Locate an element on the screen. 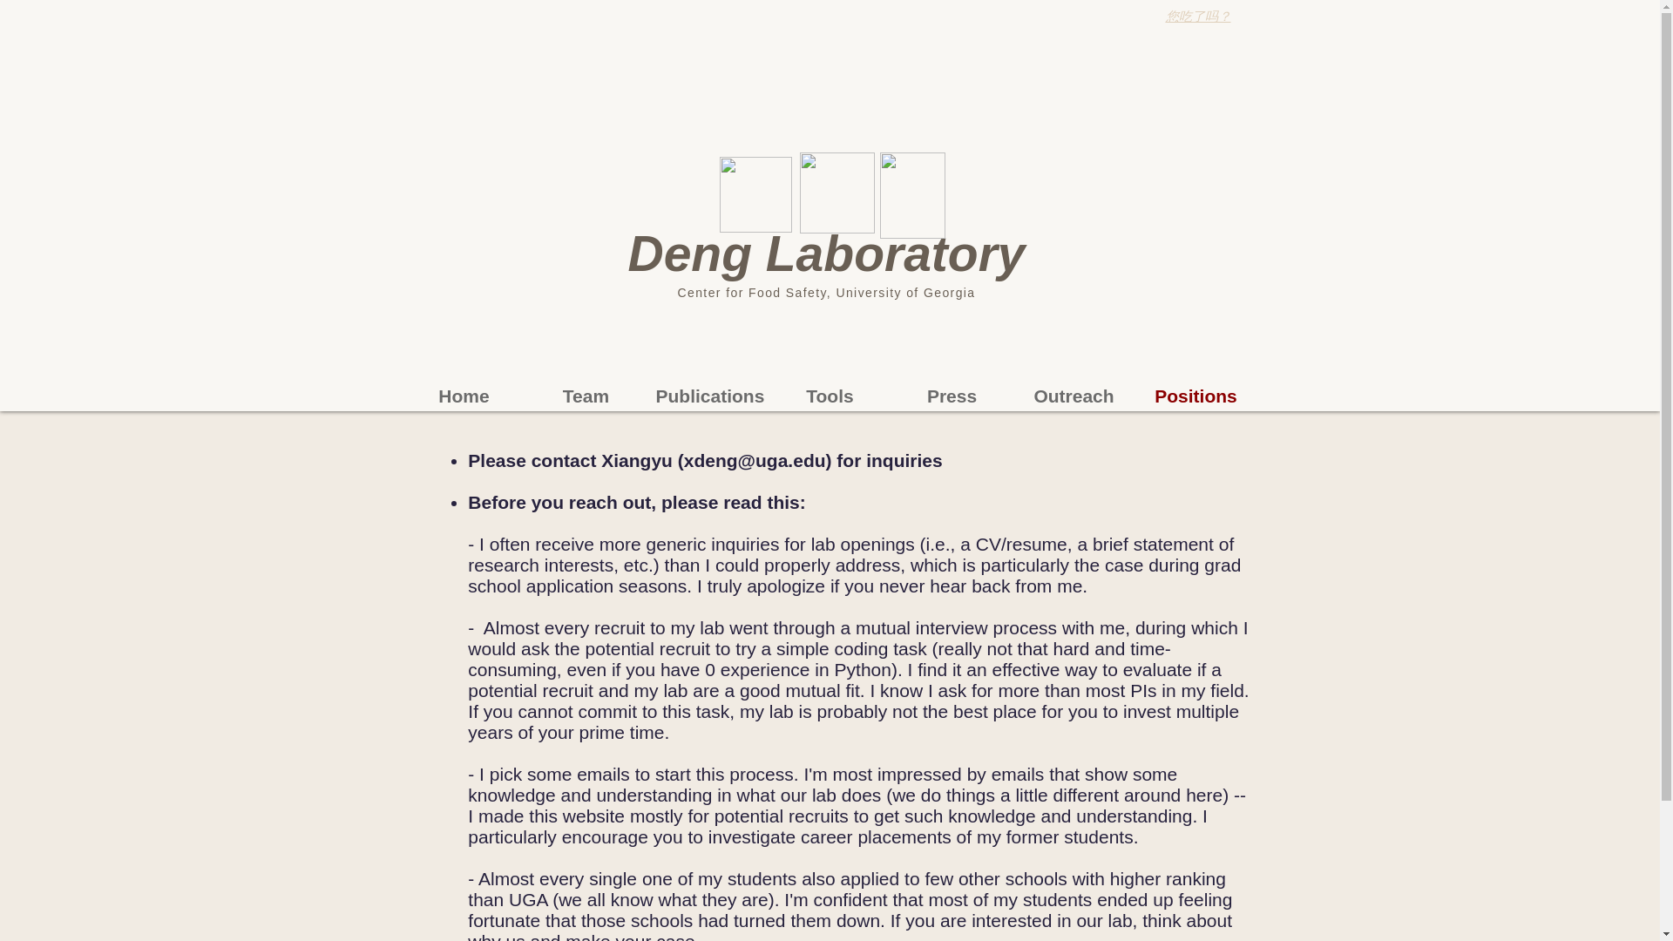 This screenshot has height=941, width=1673. Center for Food Safety, University of Georgia is located at coordinates (826, 293).